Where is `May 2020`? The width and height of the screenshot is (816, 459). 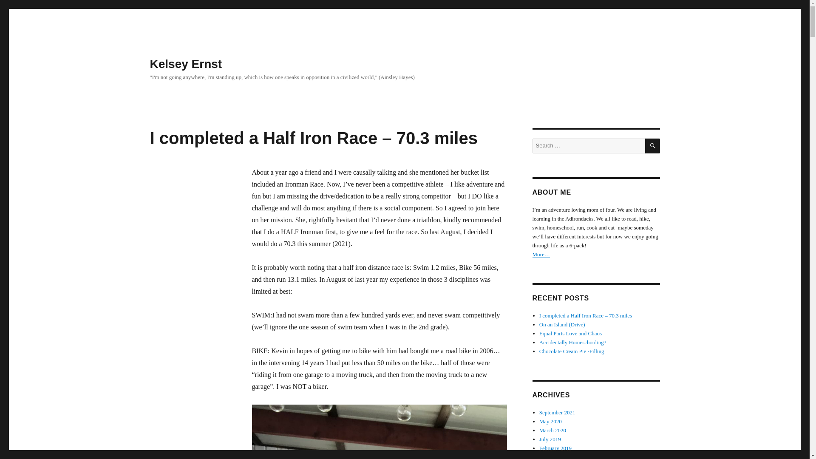 May 2020 is located at coordinates (551, 421).